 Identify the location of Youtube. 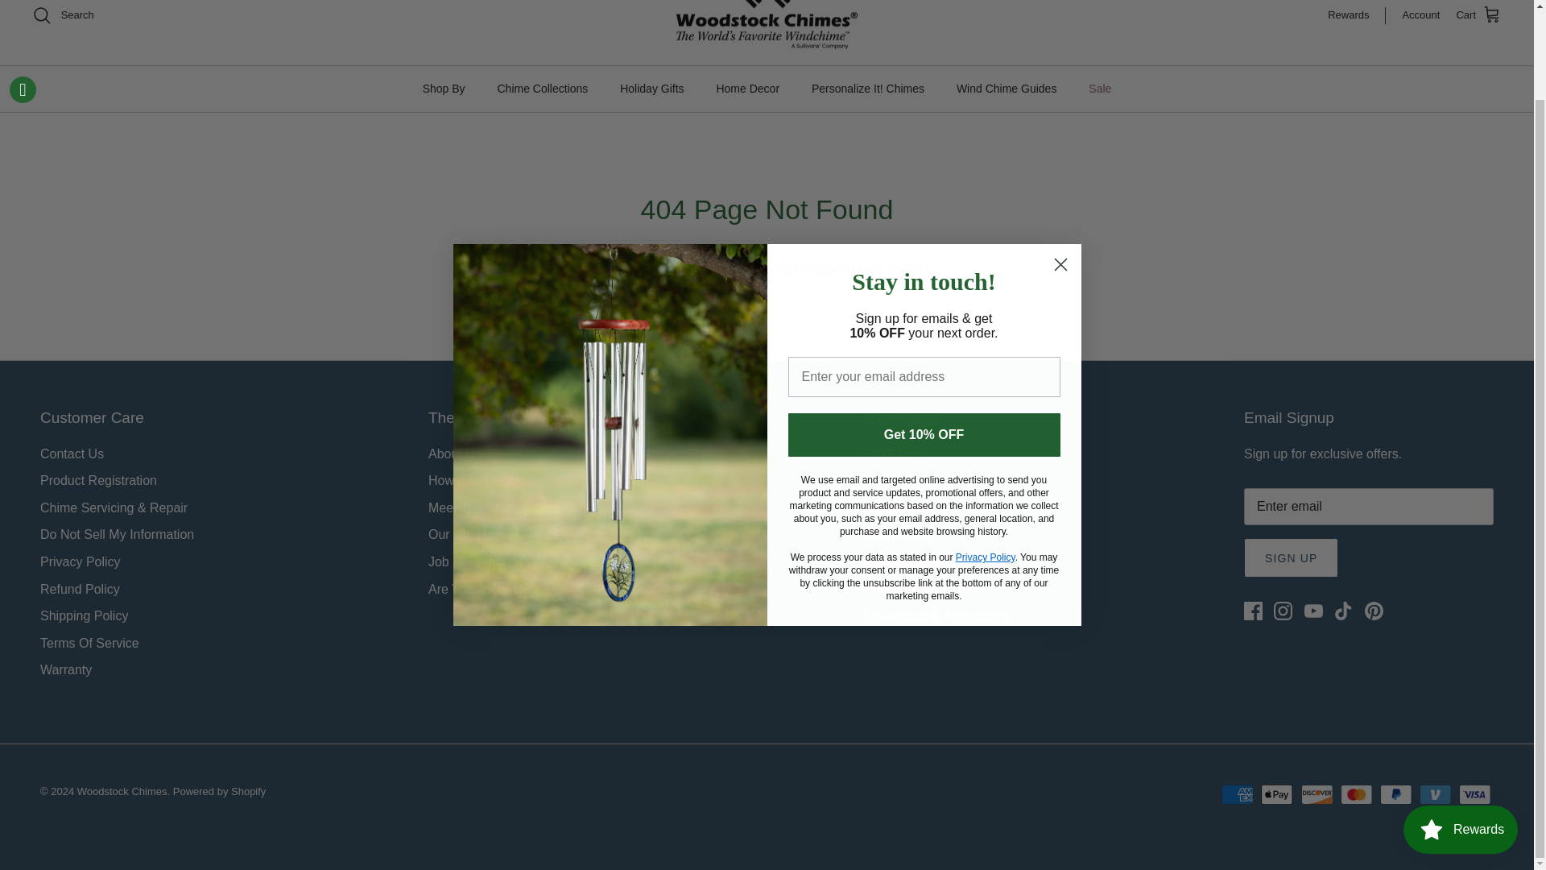
(1314, 611).